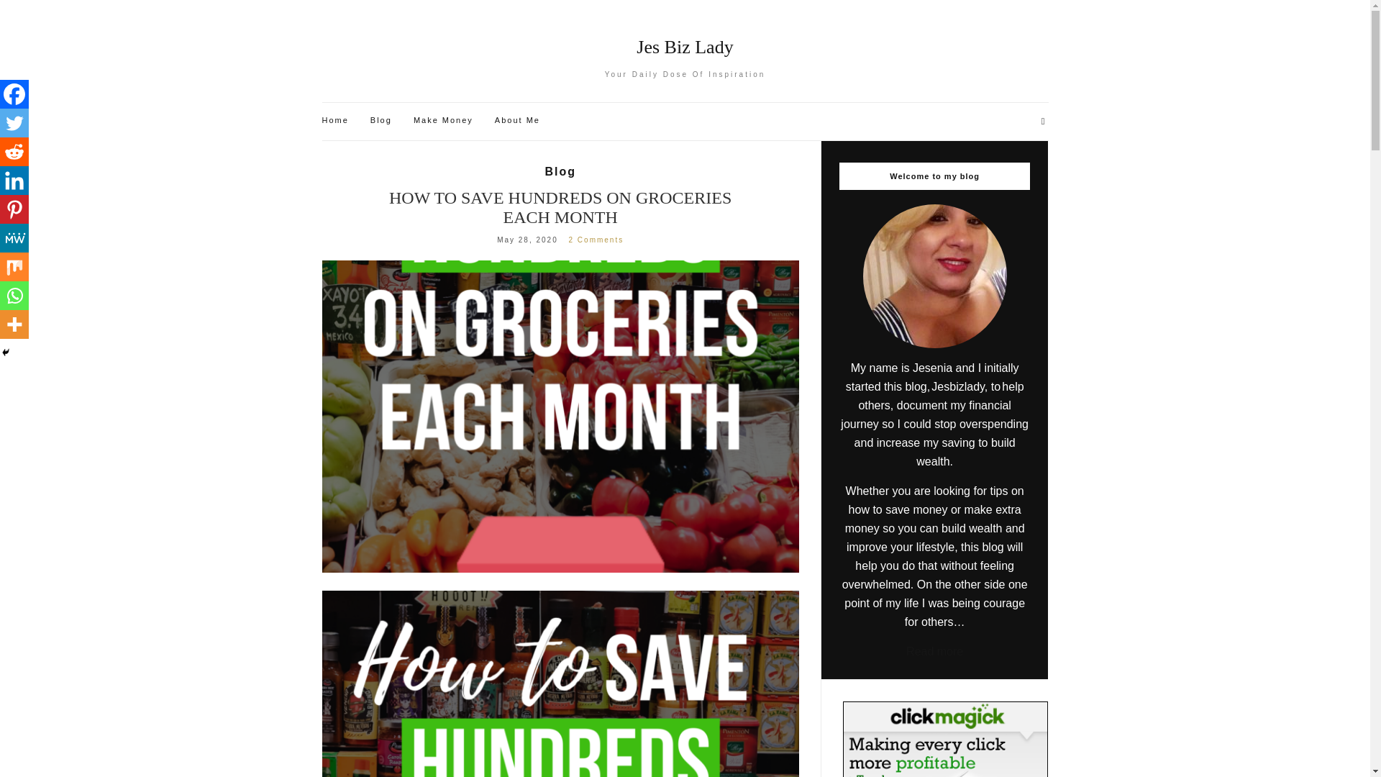  What do you see at coordinates (560, 171) in the screenshot?
I see `Blog` at bounding box center [560, 171].